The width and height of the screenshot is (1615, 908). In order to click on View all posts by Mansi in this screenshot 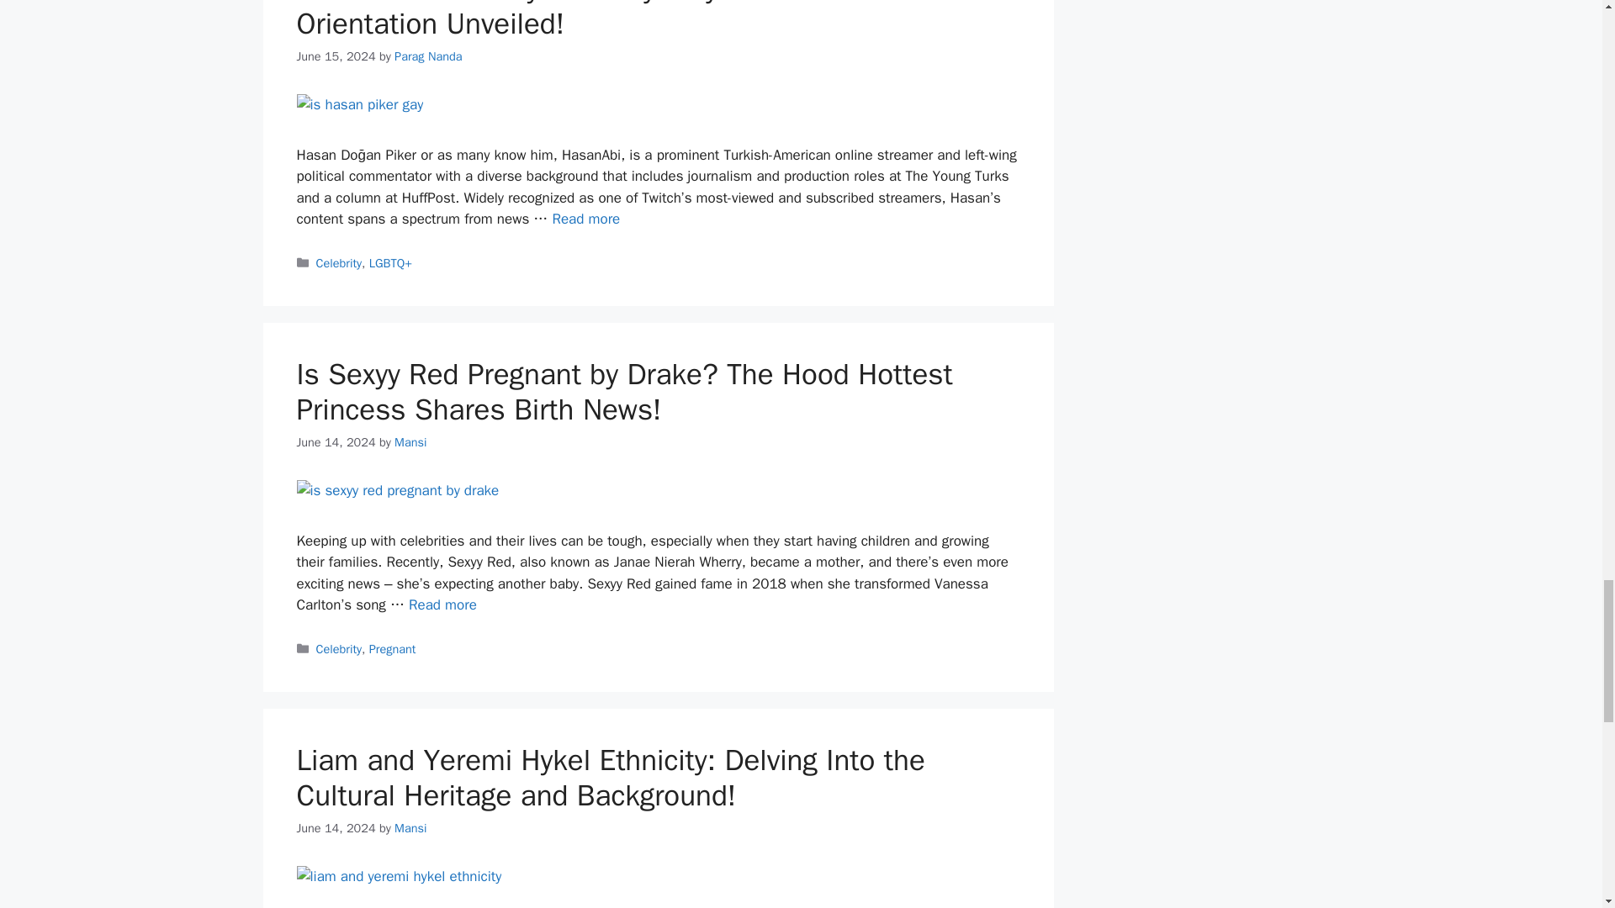, I will do `click(410, 442)`.